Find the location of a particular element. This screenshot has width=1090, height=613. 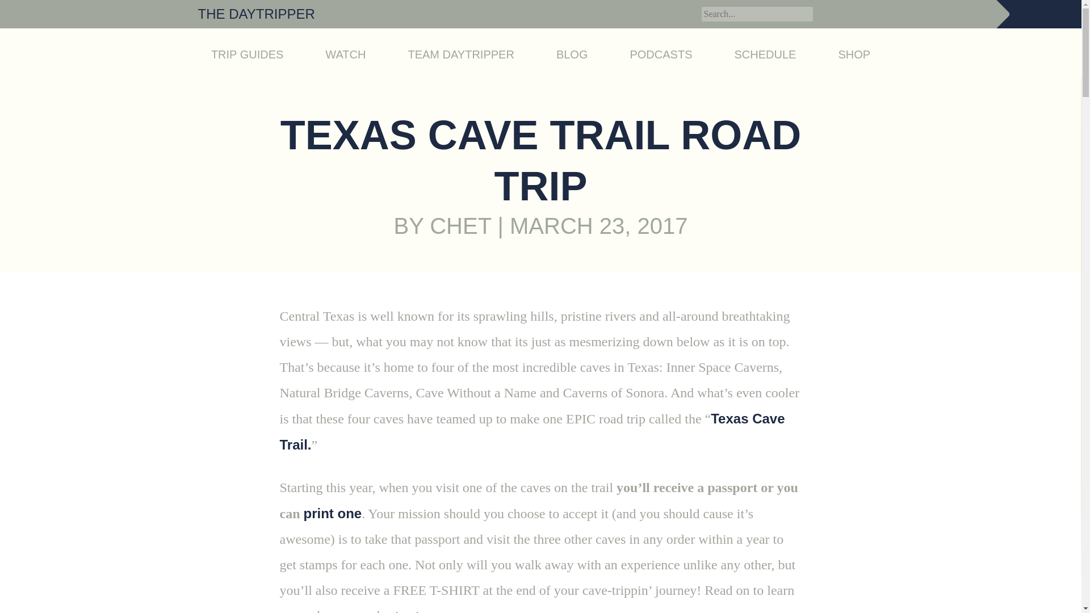

TRIP GUIDES is located at coordinates (248, 54).